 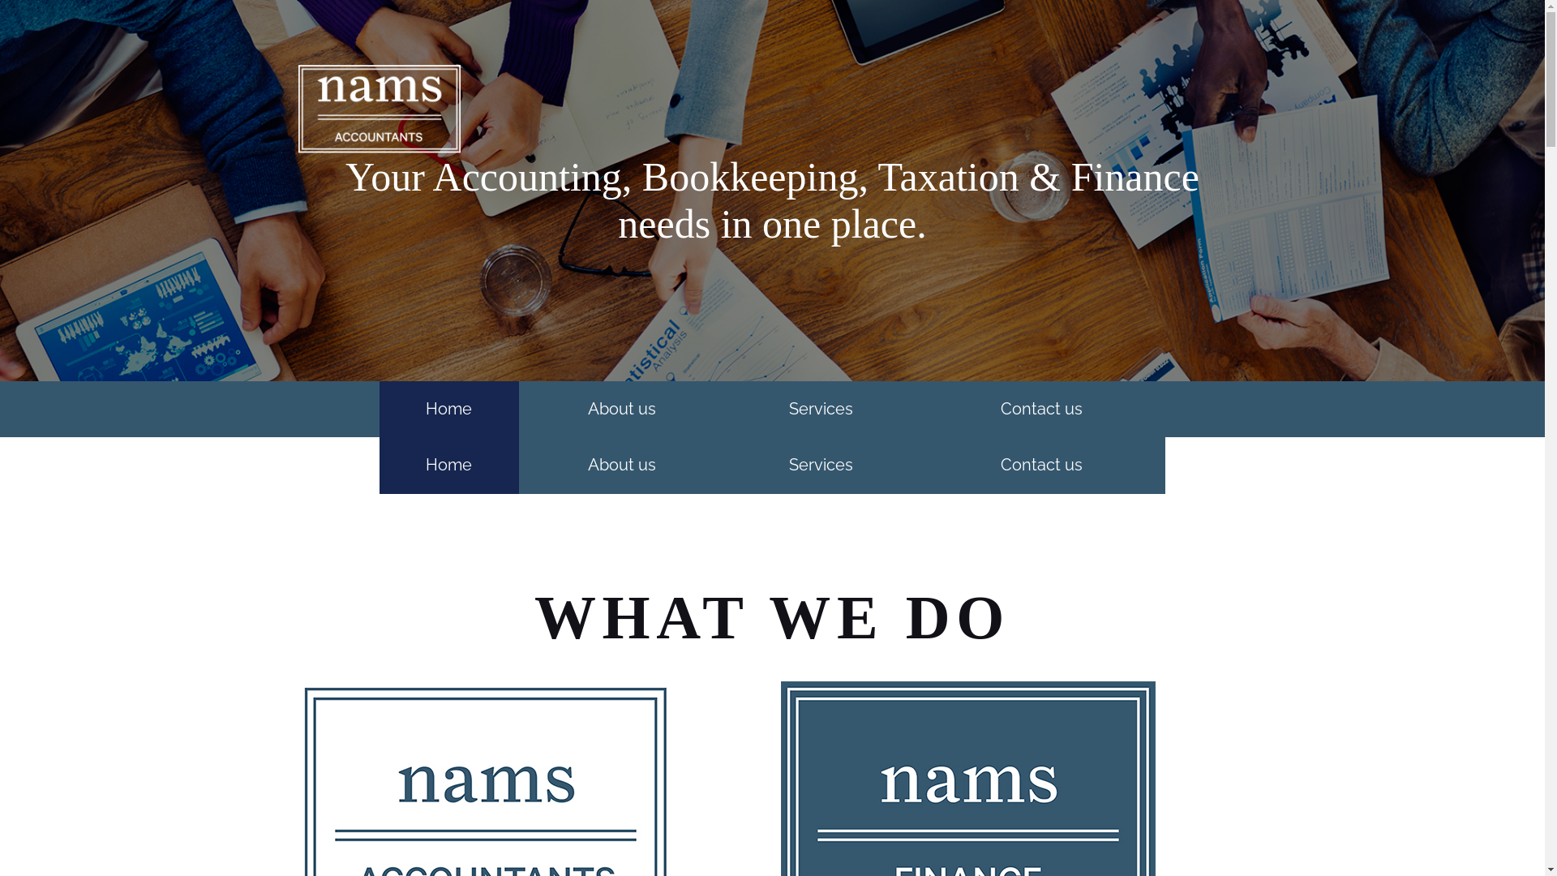 I want to click on Services, so click(x=822, y=409).